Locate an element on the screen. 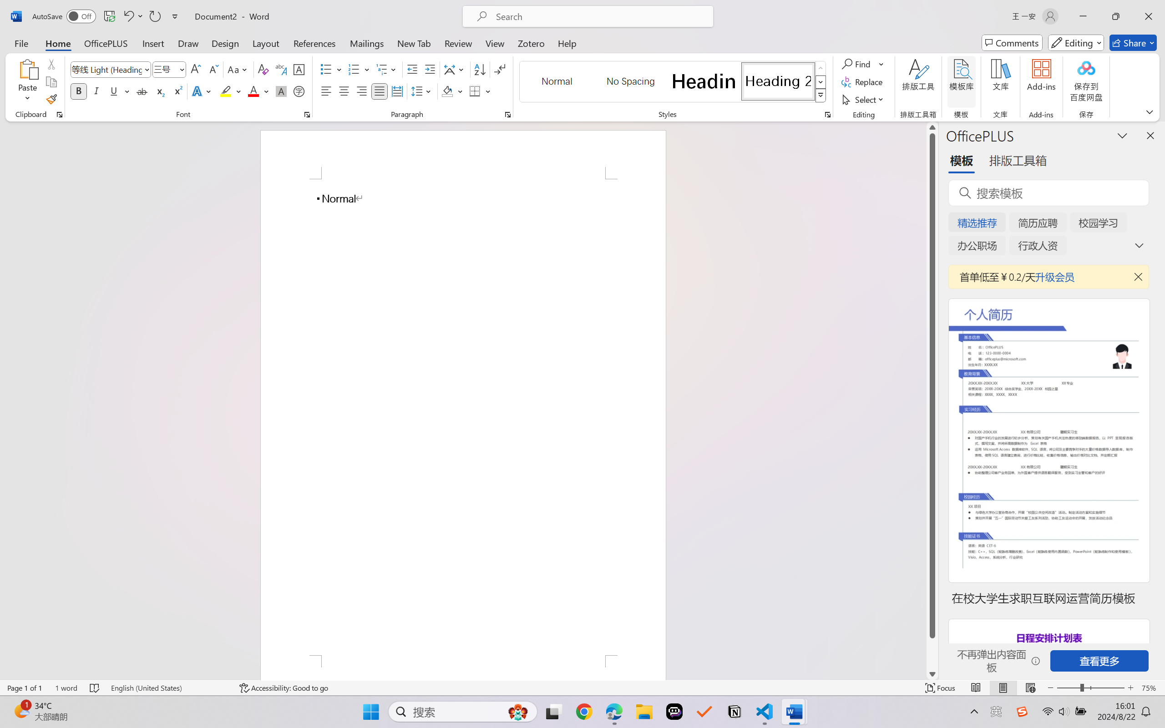 This screenshot has height=728, width=1165. AutoSave is located at coordinates (65, 16).